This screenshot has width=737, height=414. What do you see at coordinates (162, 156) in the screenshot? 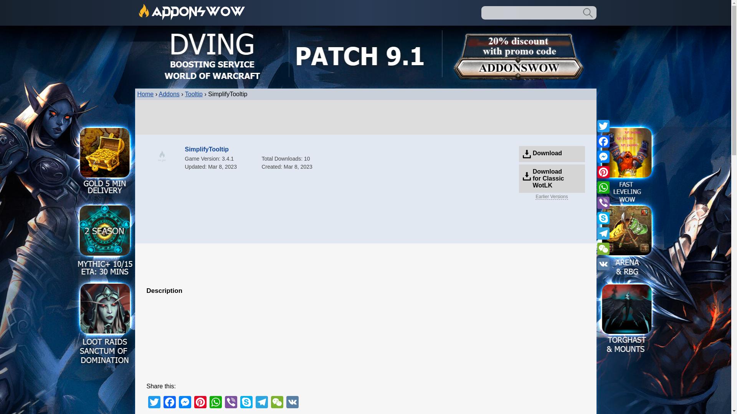
I see `wow addon SimplifyTooltip` at bounding box center [162, 156].